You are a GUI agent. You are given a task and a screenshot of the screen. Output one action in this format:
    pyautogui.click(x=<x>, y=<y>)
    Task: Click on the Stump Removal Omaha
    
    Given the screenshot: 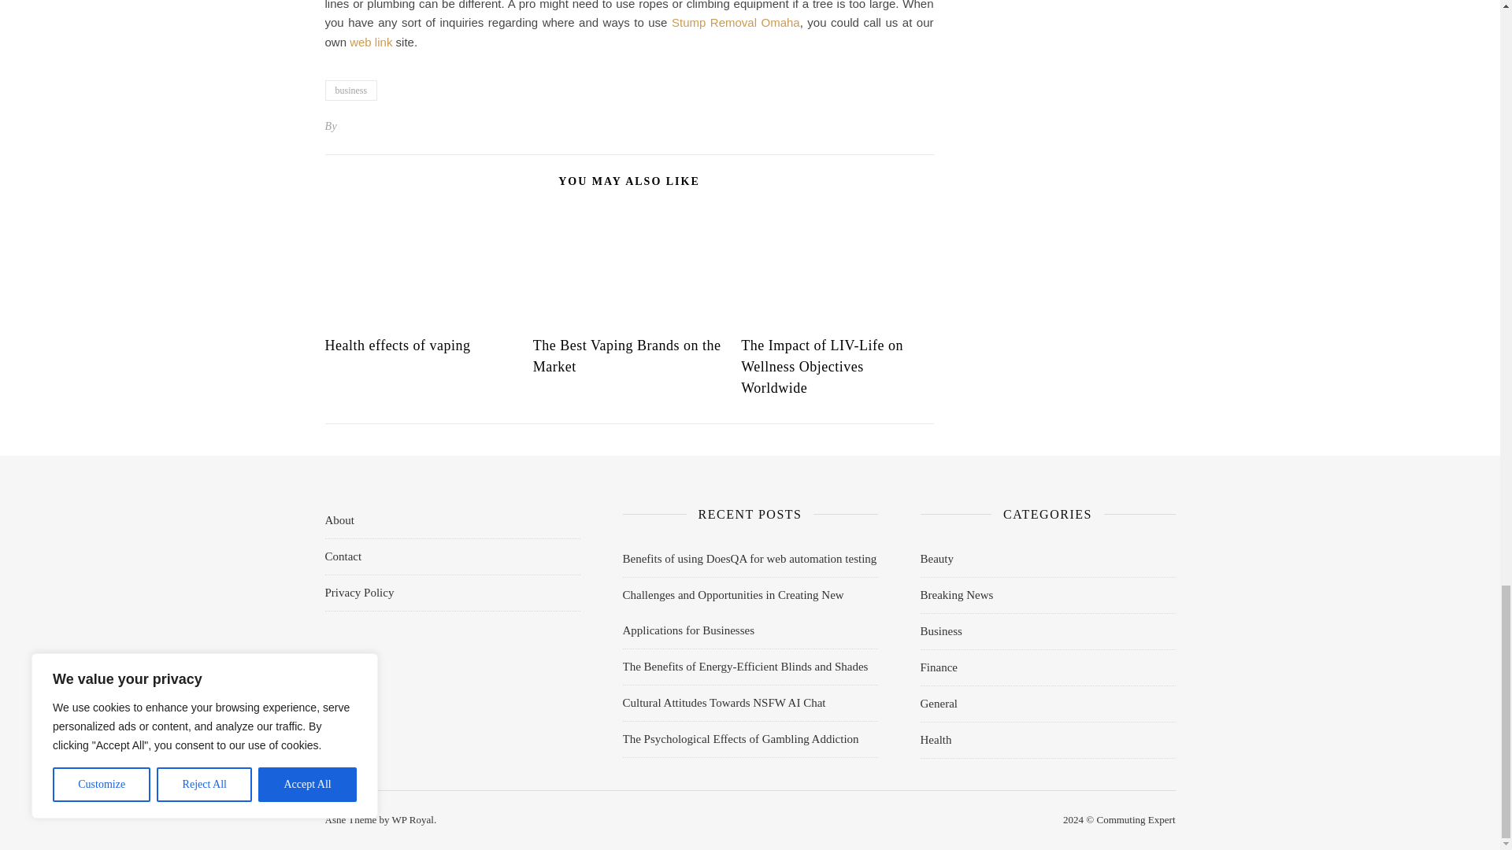 What is the action you would take?
    pyautogui.click(x=736, y=22)
    